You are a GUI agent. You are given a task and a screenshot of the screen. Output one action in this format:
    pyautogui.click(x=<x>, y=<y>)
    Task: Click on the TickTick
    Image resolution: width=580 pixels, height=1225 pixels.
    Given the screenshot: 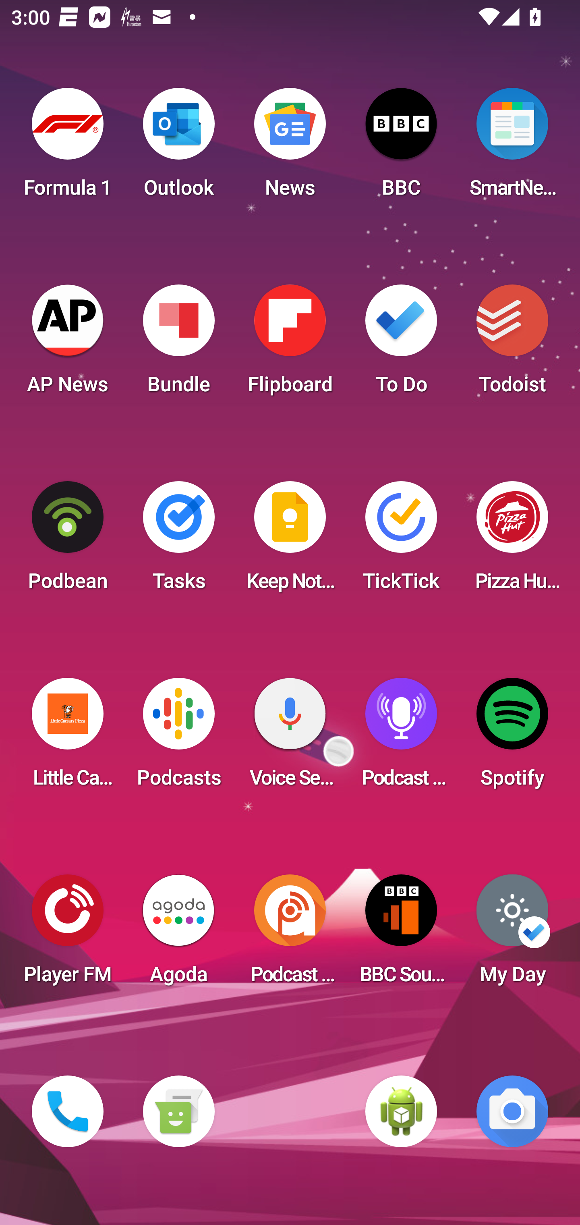 What is the action you would take?
    pyautogui.click(x=401, y=541)
    